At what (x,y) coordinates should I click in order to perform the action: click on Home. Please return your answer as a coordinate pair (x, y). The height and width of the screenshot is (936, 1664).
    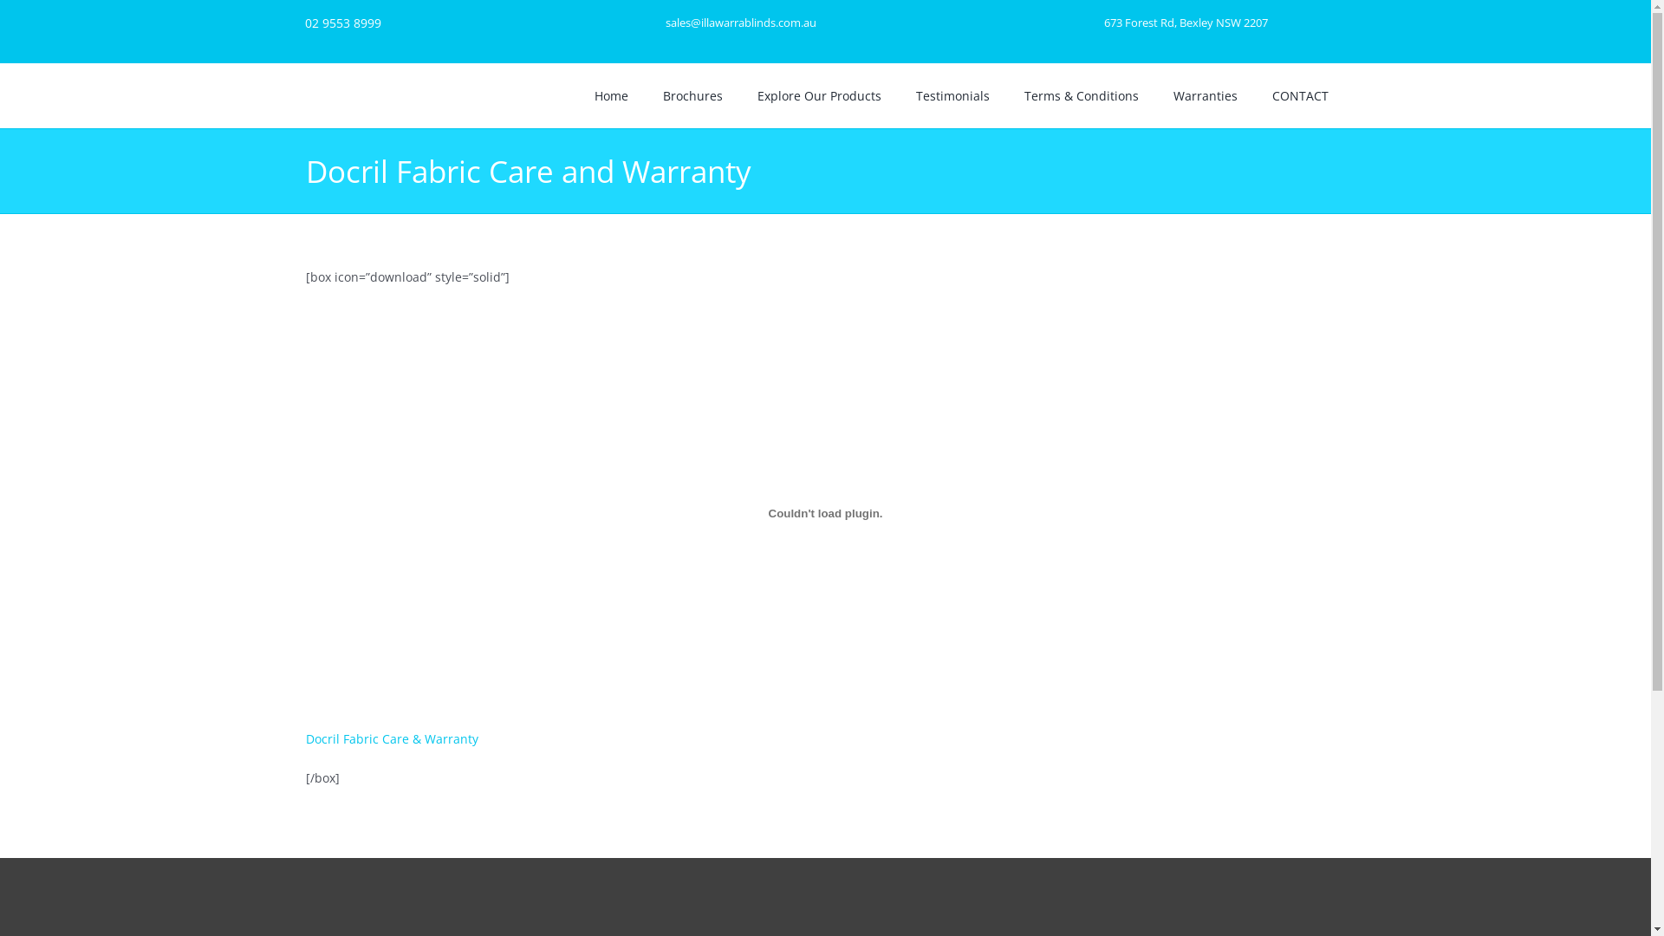
    Looking at the image, I should click on (612, 95).